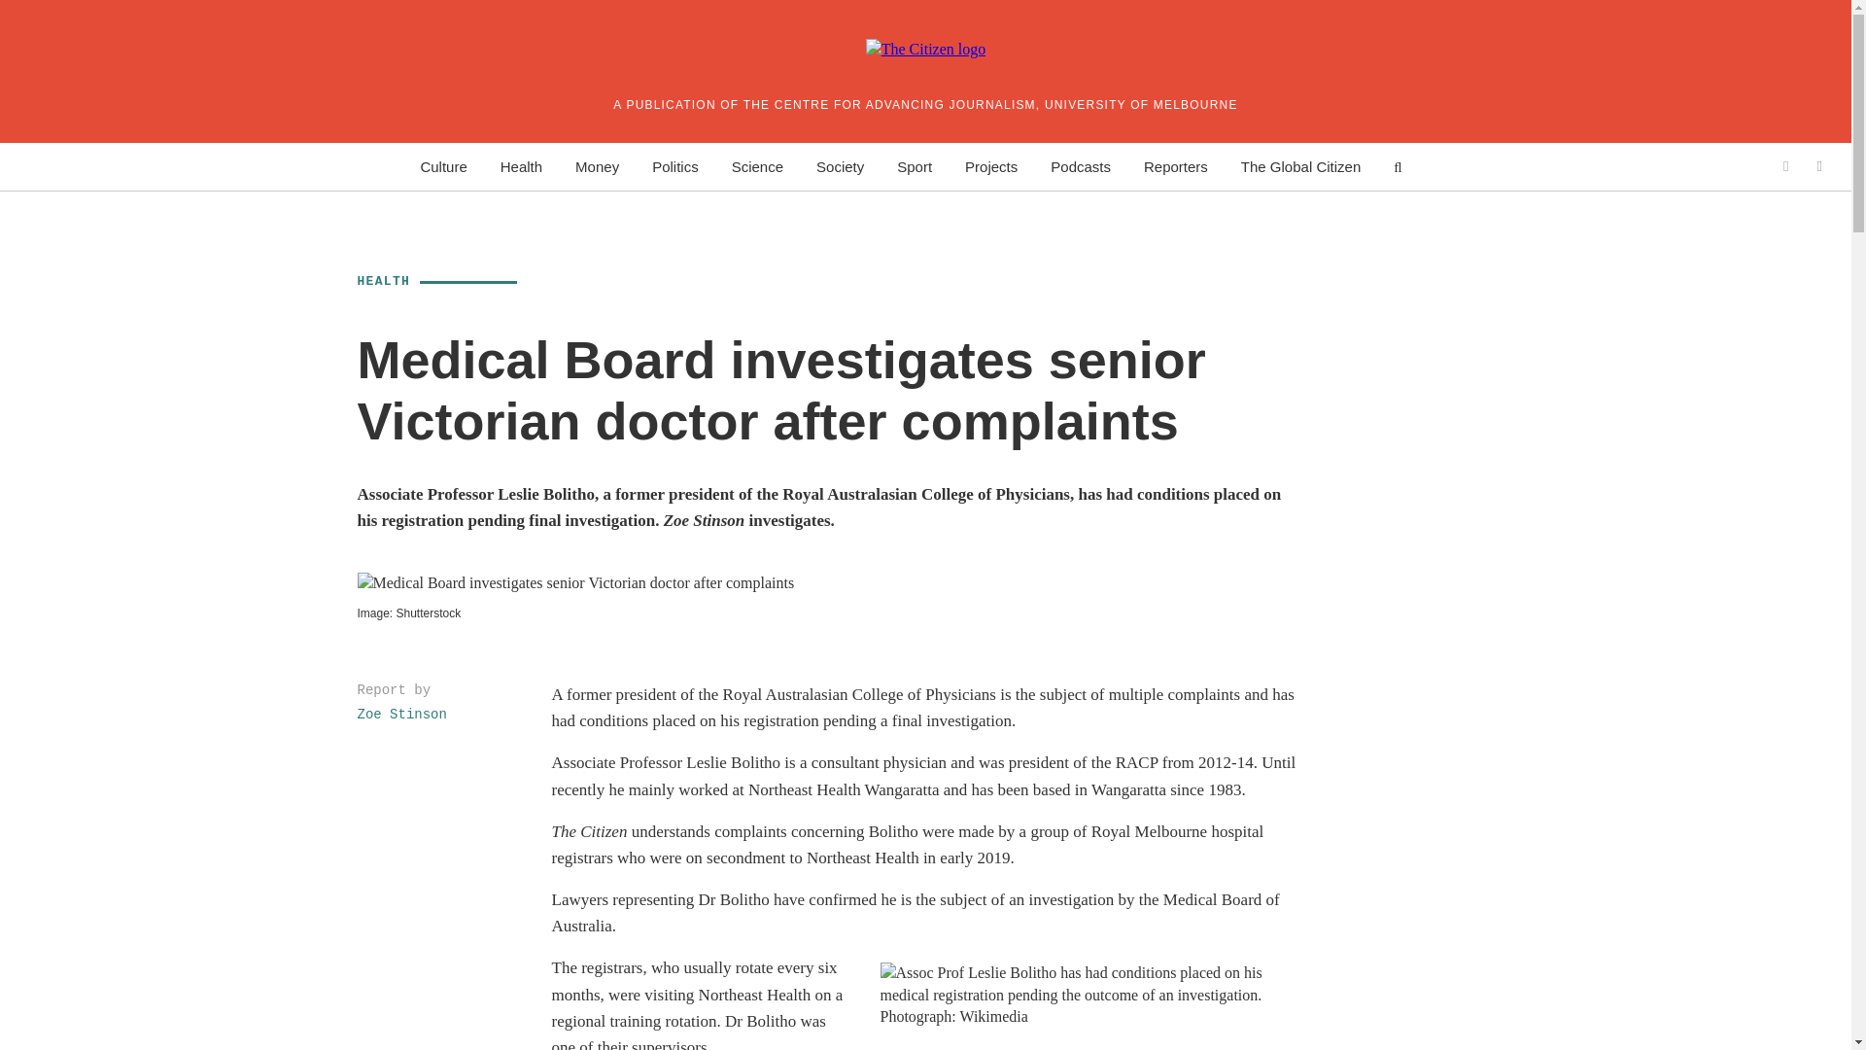 The width and height of the screenshot is (1866, 1050). What do you see at coordinates (597, 165) in the screenshot?
I see `Money` at bounding box center [597, 165].